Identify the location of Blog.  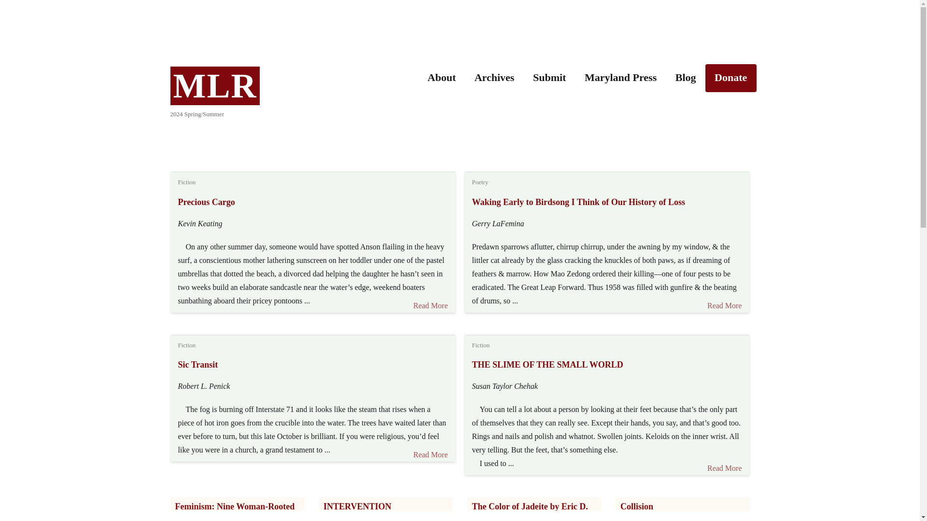
(685, 78).